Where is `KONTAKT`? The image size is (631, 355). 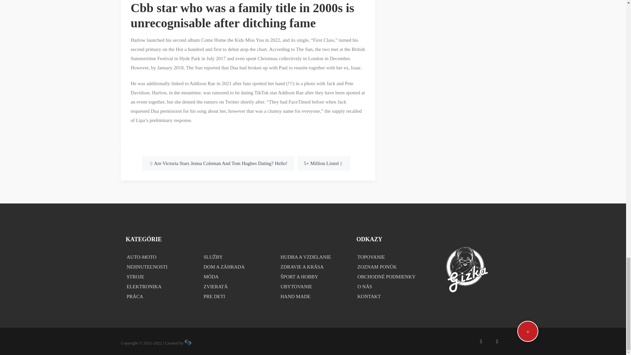 KONTAKT is located at coordinates (390, 296).